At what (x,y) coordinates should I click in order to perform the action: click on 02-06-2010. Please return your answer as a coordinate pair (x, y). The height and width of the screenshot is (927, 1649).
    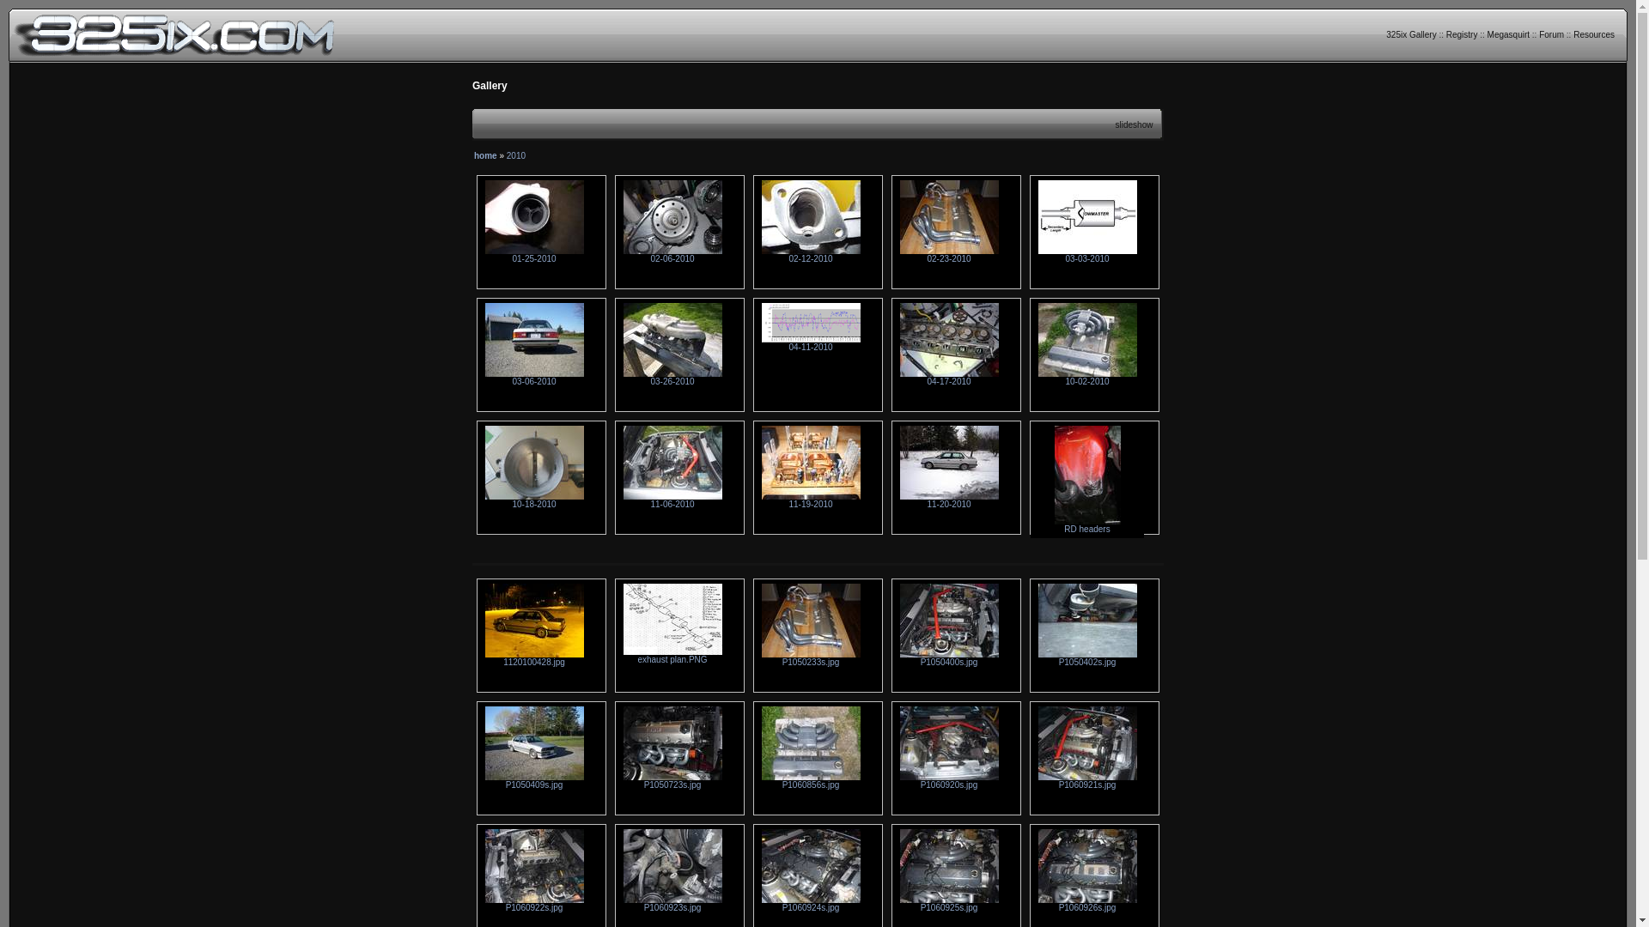
    Looking at the image, I should click on (673, 255).